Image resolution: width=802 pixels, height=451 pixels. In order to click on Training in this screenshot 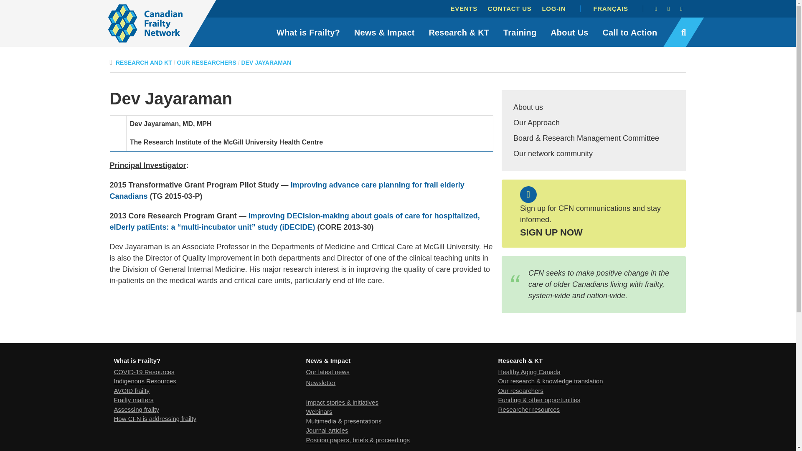, I will do `click(520, 32)`.